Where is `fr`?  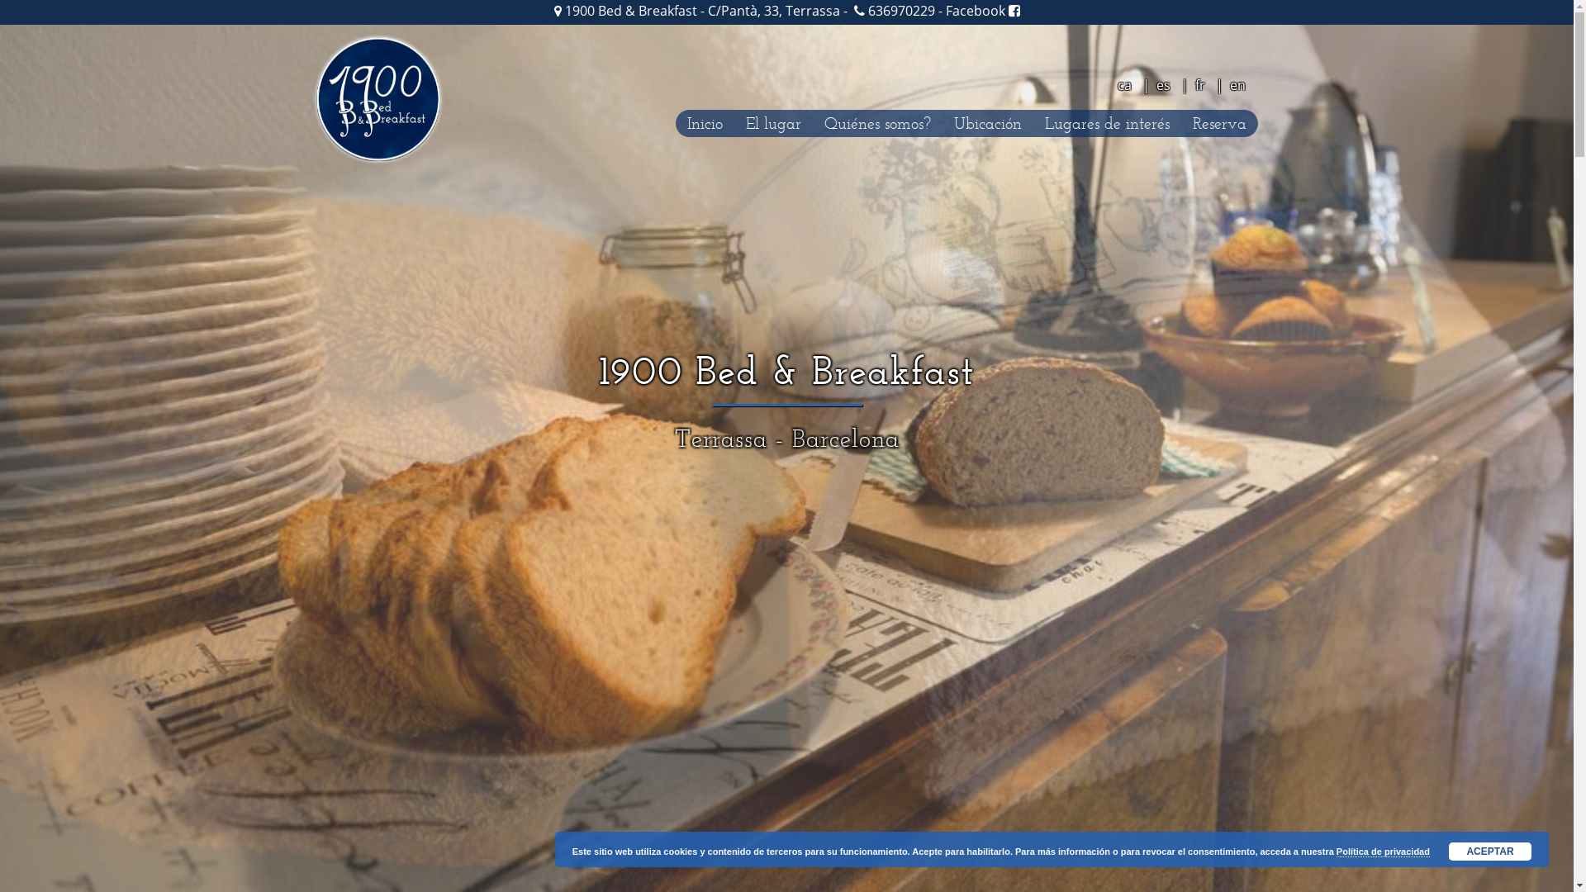
fr is located at coordinates (1199, 85).